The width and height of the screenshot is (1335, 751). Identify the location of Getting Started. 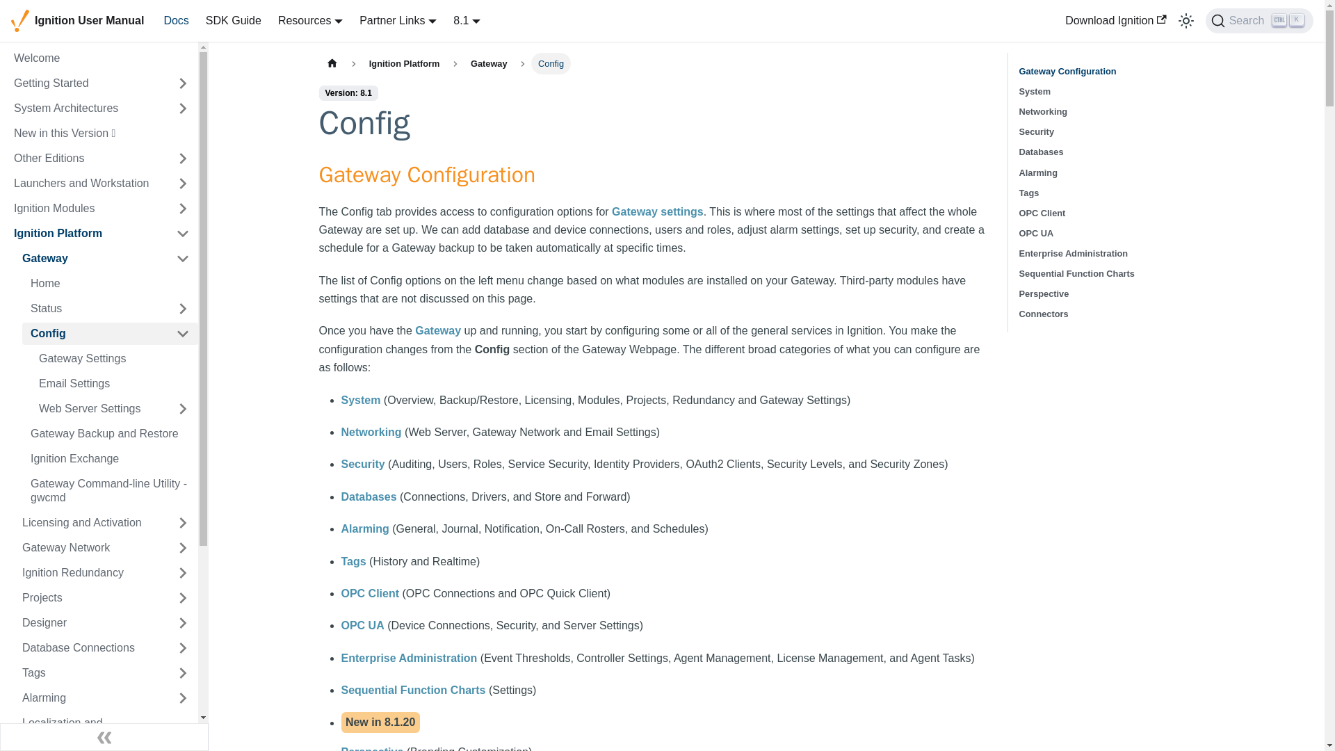
(86, 83).